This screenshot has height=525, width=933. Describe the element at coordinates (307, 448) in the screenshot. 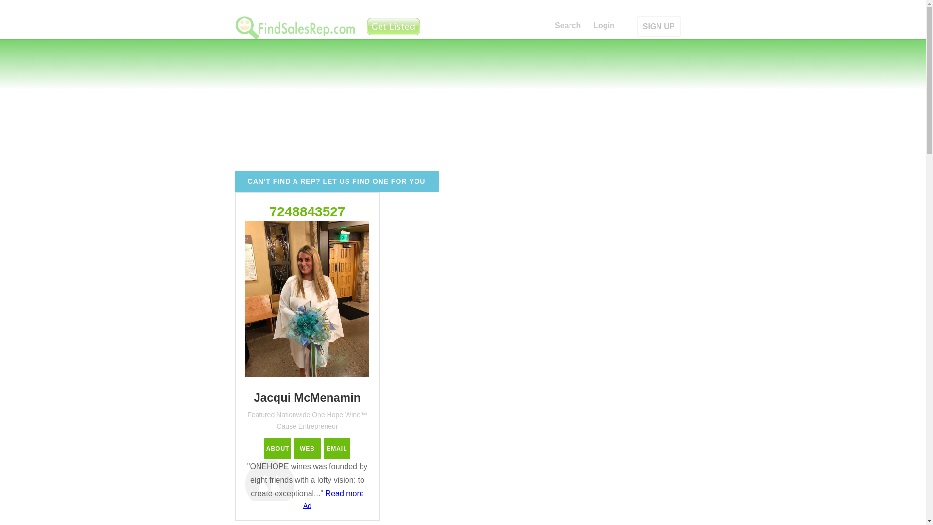

I see `WEB` at that location.